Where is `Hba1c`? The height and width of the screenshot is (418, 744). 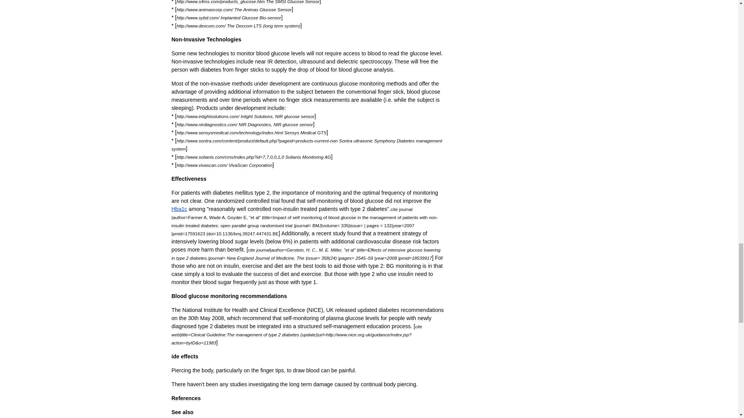 Hba1c is located at coordinates (179, 209).